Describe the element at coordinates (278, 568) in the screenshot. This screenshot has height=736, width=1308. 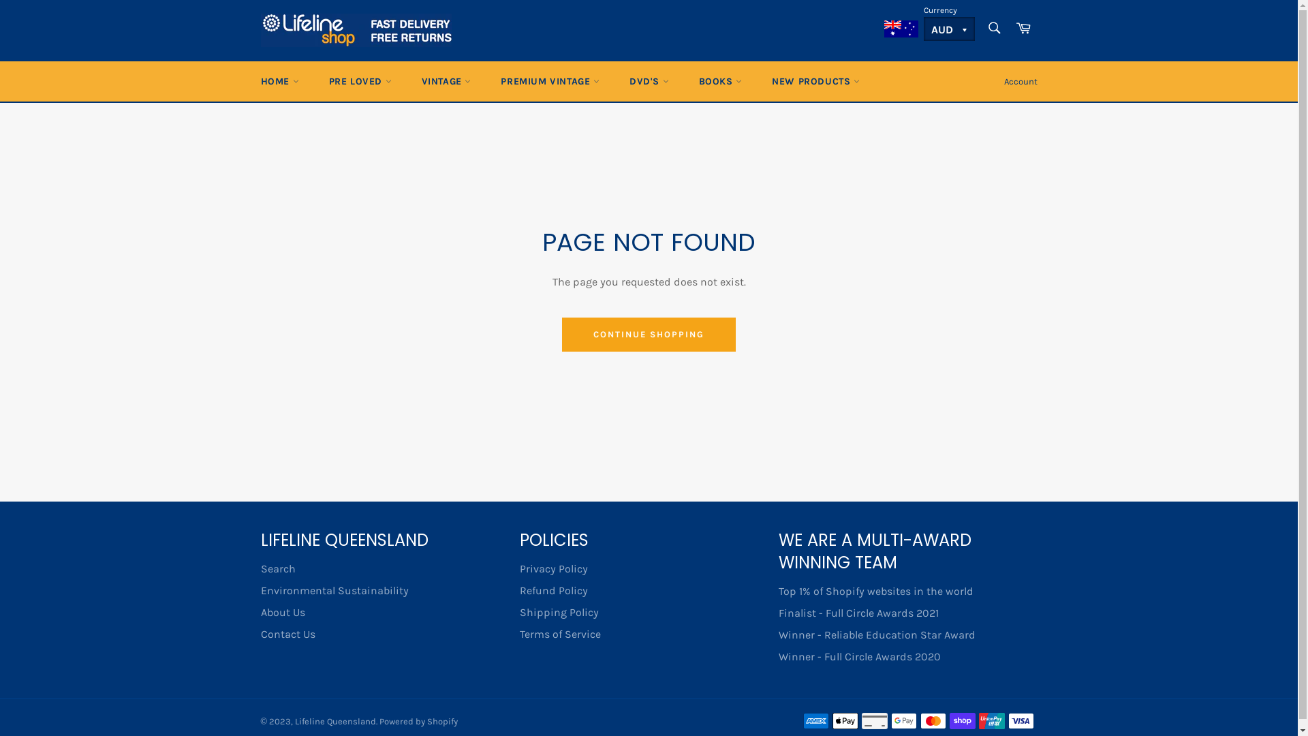
I see `Search` at that location.